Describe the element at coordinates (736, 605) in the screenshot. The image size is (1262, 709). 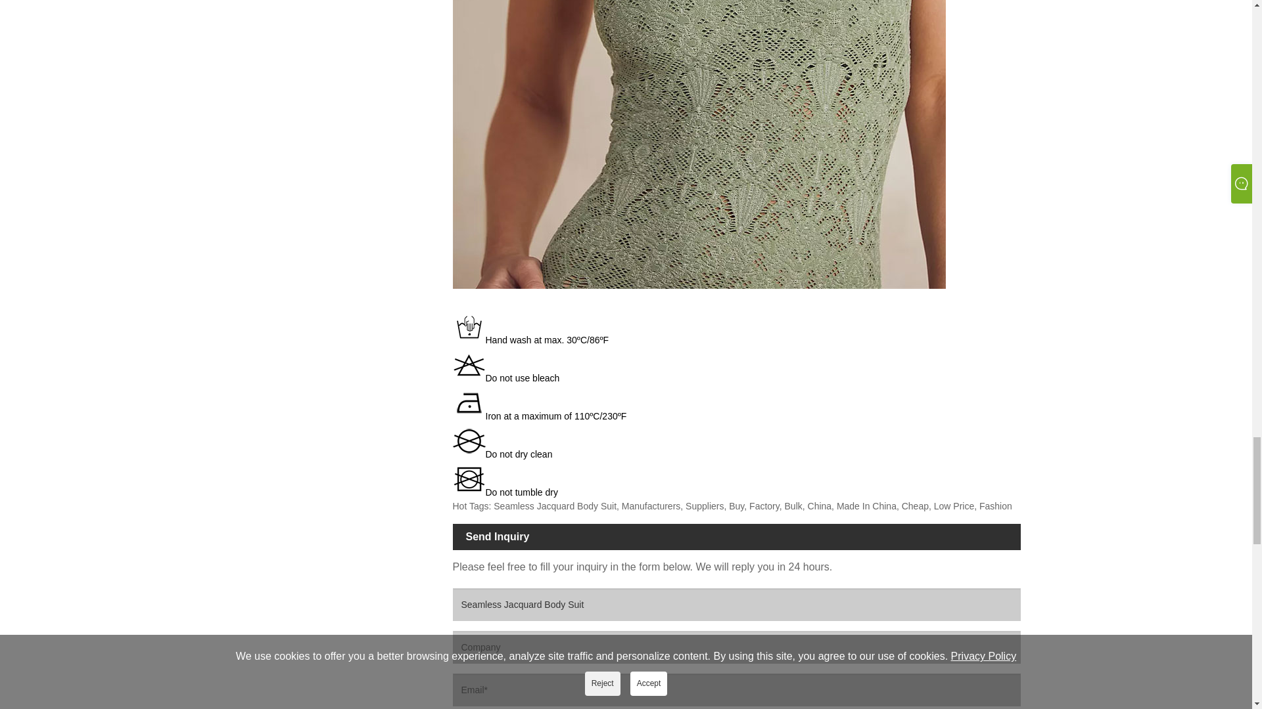
I see `Seamless Jacquard Body Suit` at that location.